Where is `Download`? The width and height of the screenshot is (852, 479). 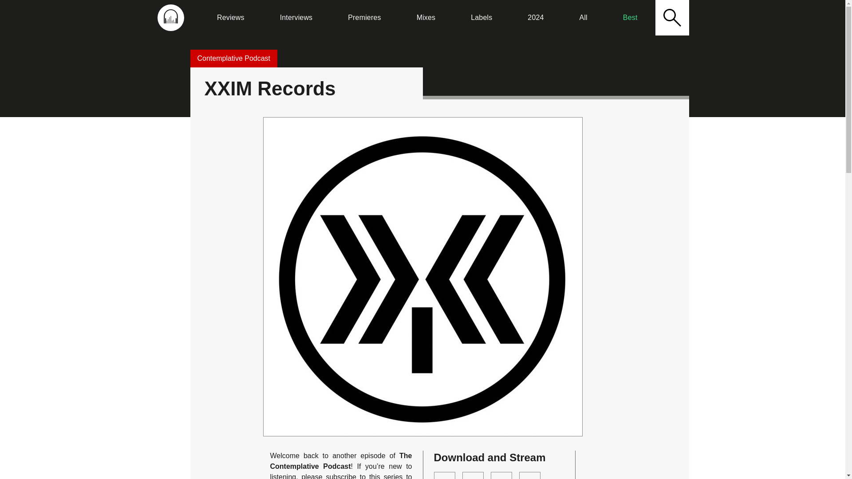
Download is located at coordinates (444, 475).